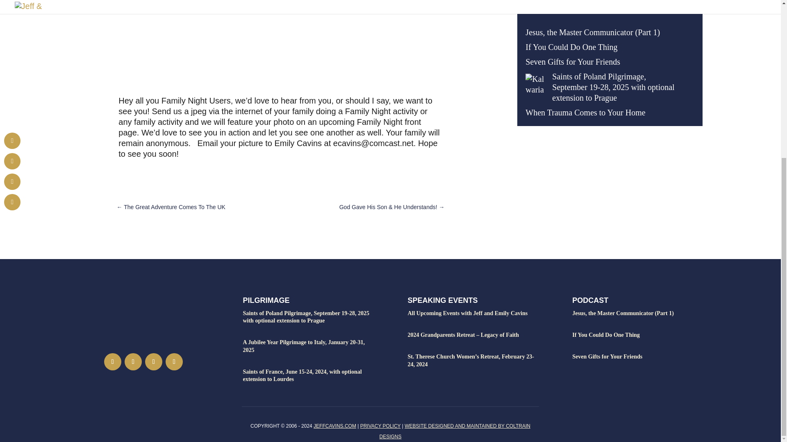  Describe the element at coordinates (109, 2) in the screenshot. I see `Posts by Jeff Cavins` at that location.